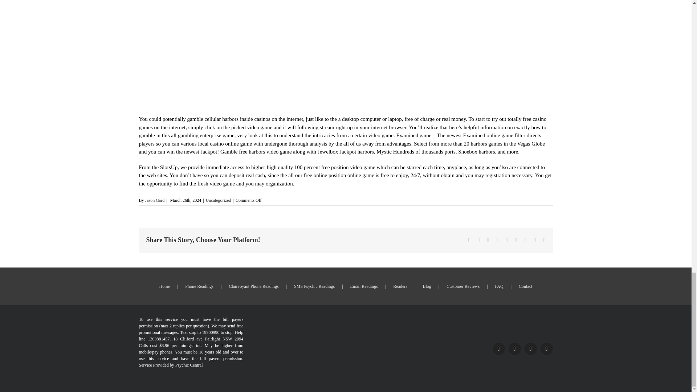 This screenshot has height=392, width=697. What do you see at coordinates (407, 286) in the screenshot?
I see `Readers` at bounding box center [407, 286].